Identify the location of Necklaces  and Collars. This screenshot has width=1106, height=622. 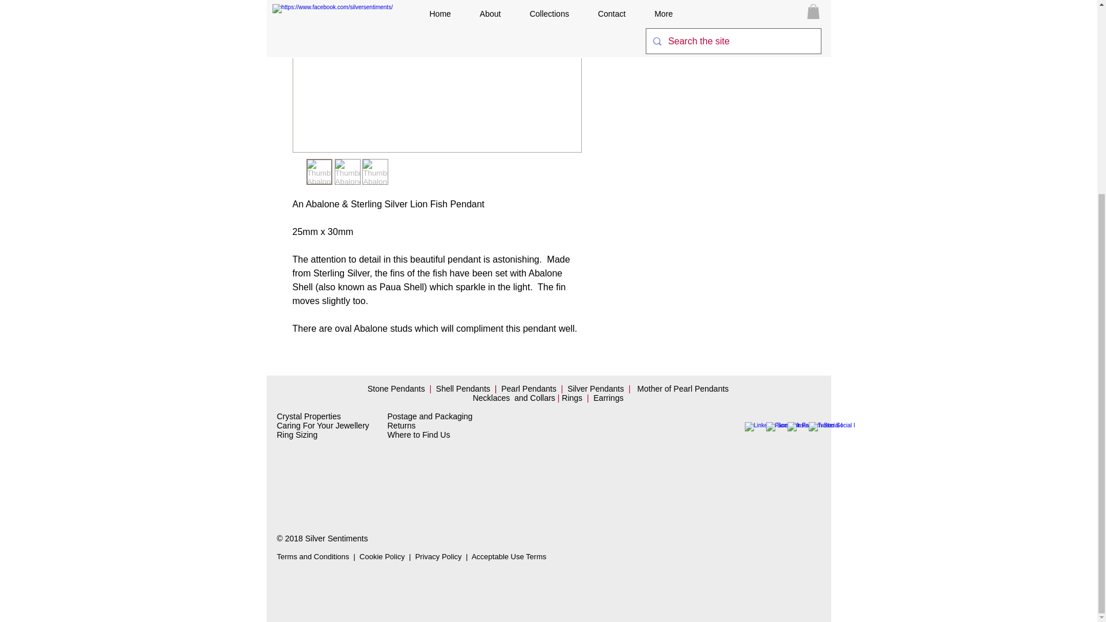
(514, 397).